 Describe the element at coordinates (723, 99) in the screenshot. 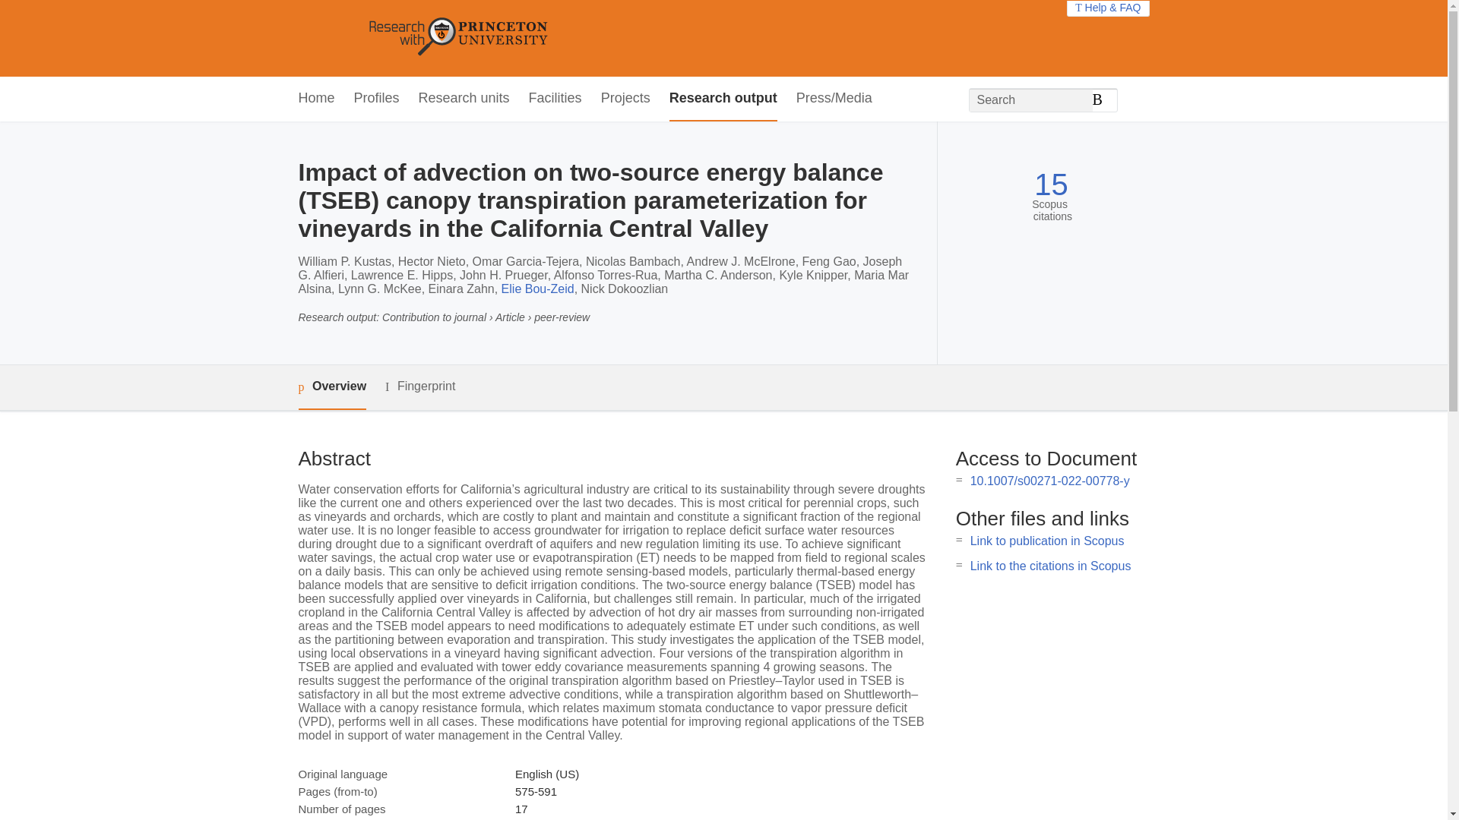

I see `Research output` at that location.